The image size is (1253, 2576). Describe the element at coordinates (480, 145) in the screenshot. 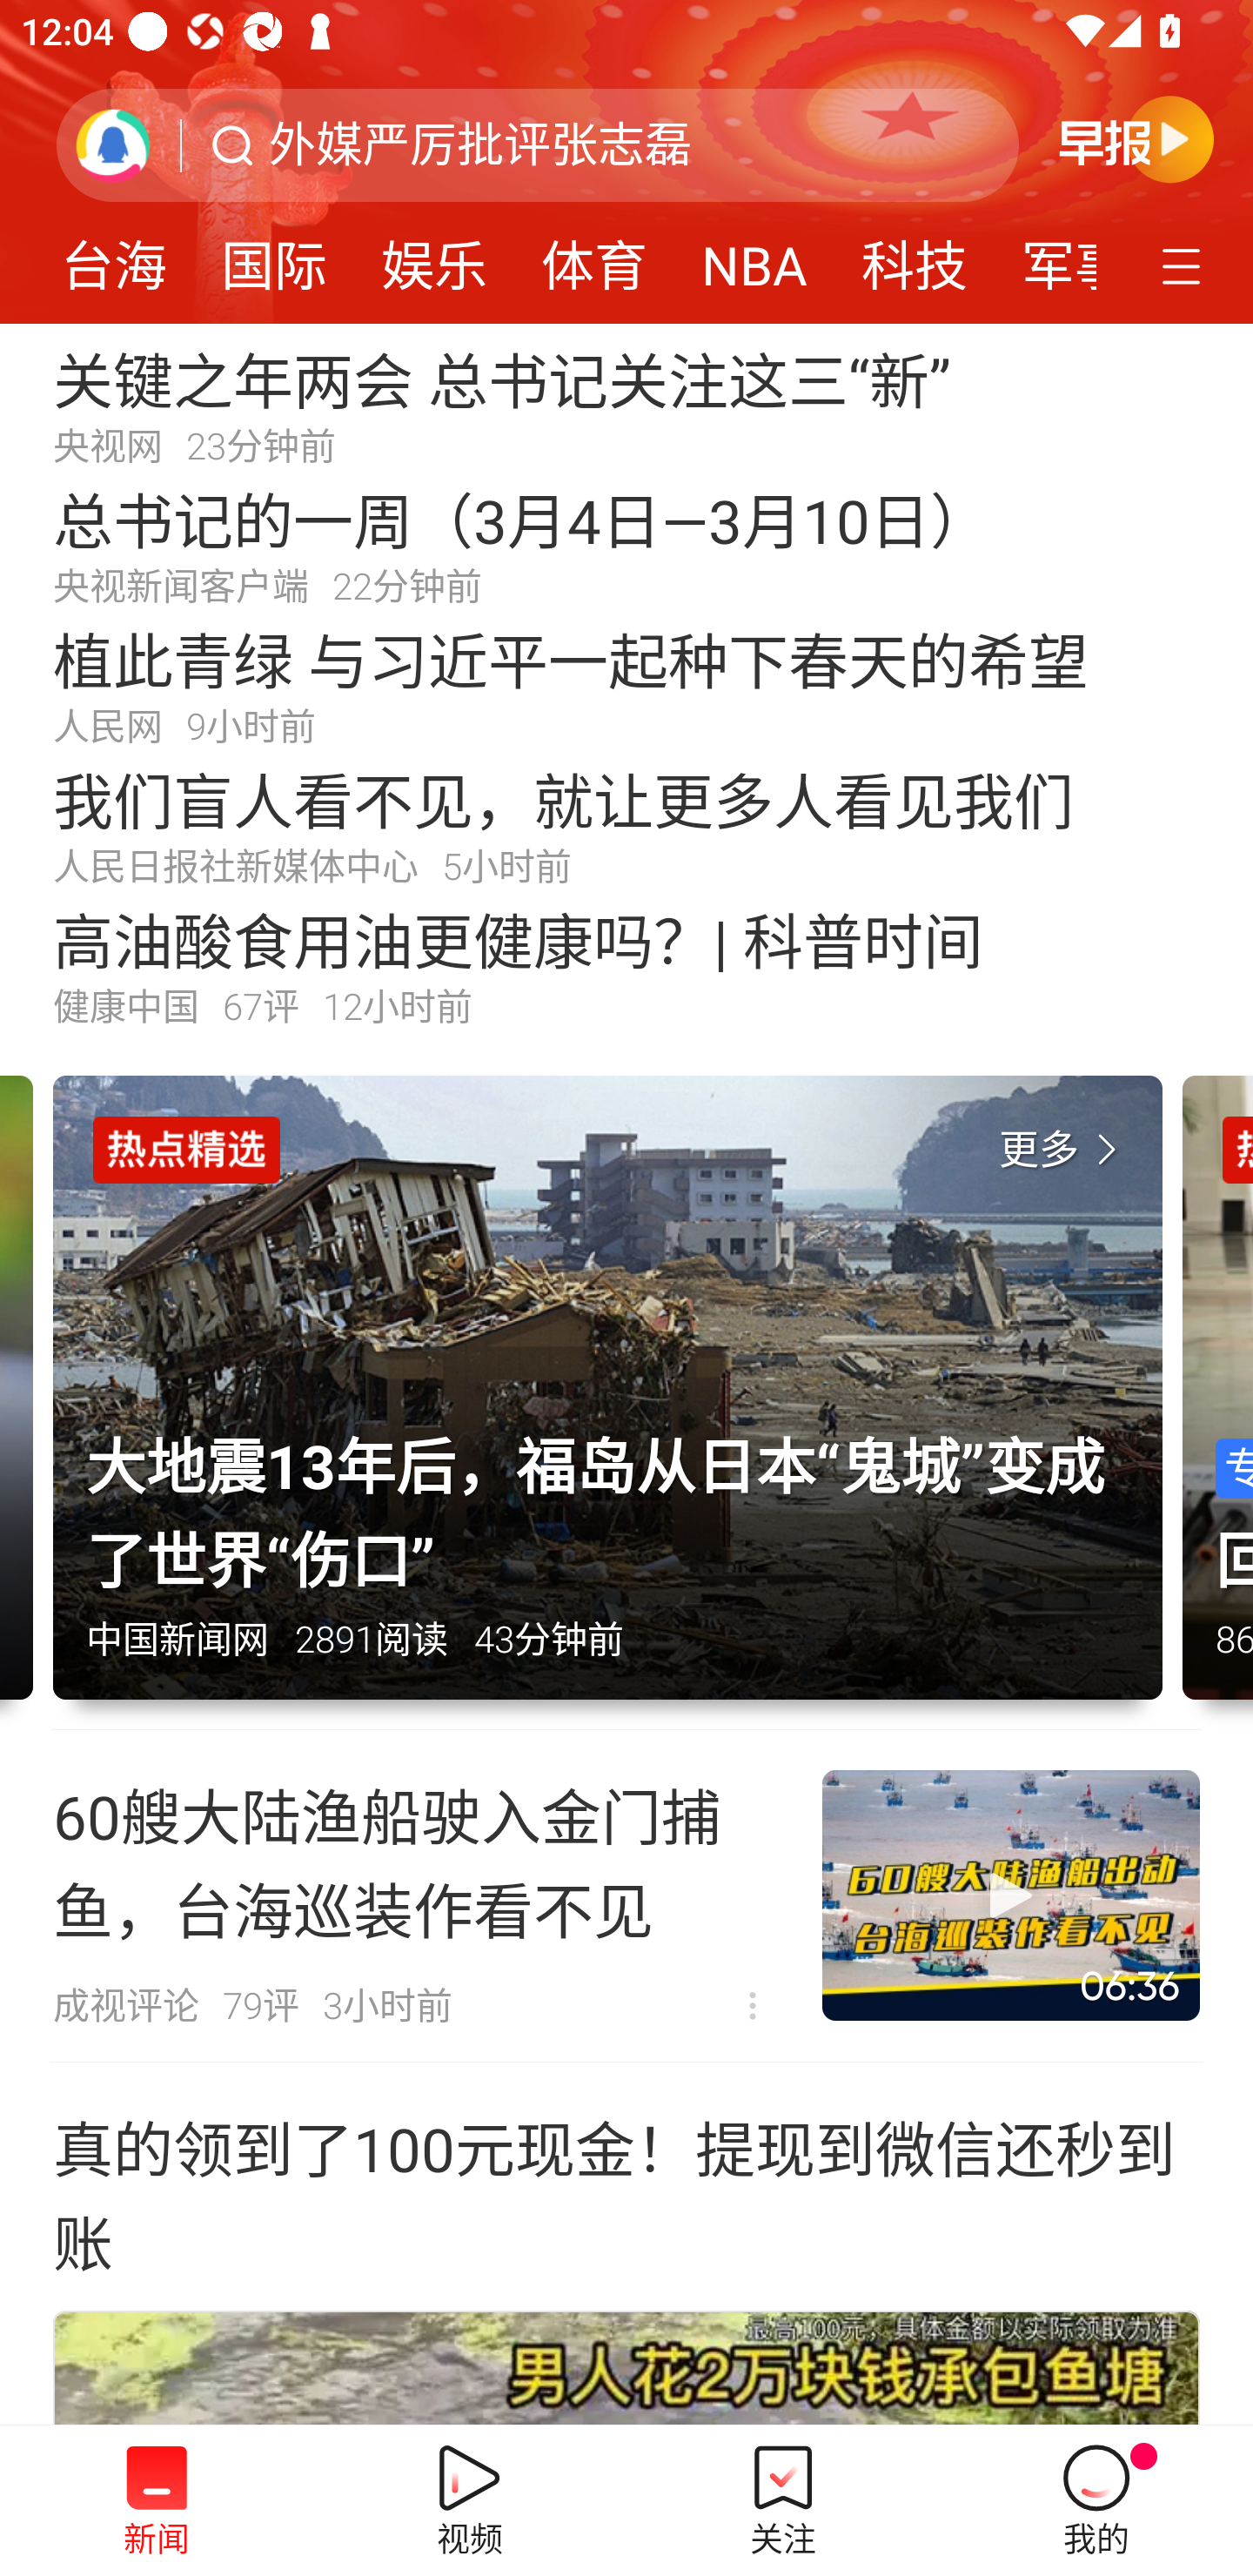

I see `外媒严厉批评张志磊` at that location.